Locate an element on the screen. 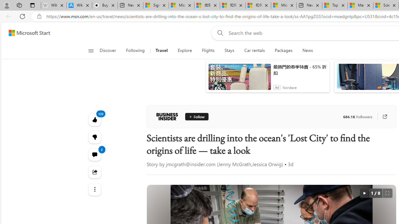  Web search is located at coordinates (219, 33).